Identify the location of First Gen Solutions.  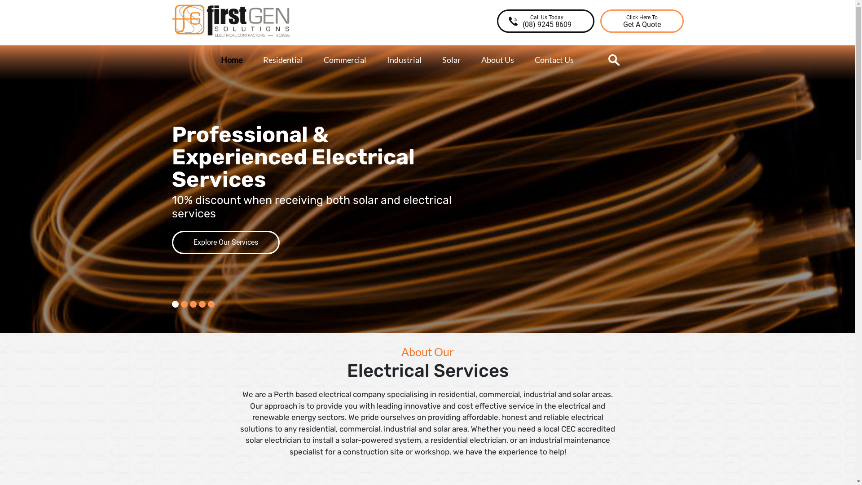
(206, 43).